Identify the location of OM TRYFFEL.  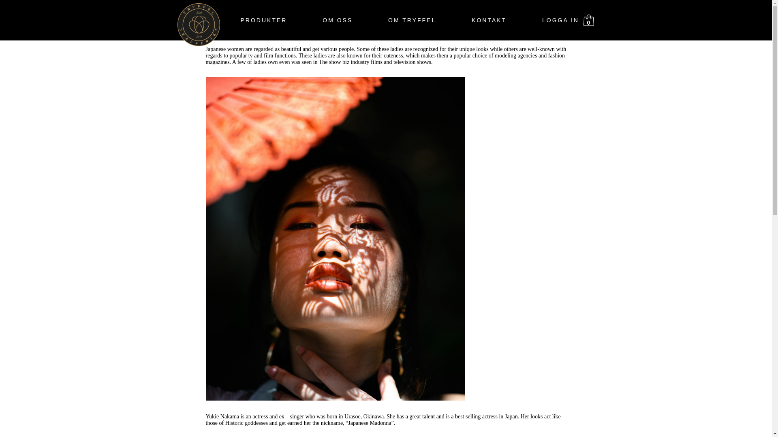
(412, 20).